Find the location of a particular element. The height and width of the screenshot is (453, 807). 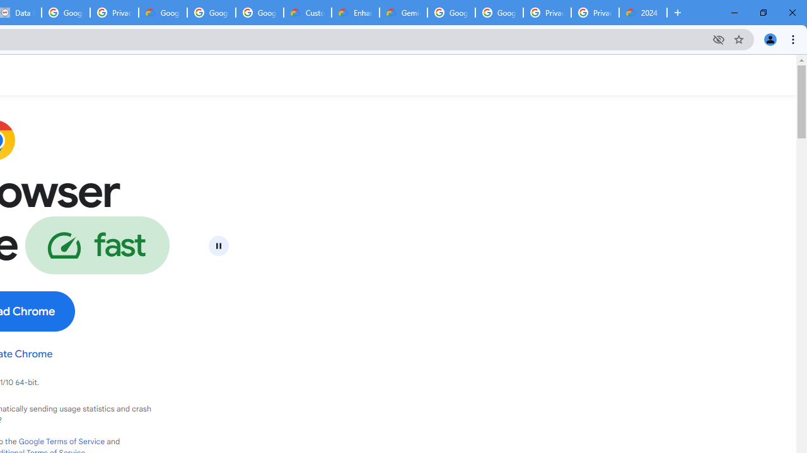

Customer Care | Google Cloud is located at coordinates (308, 13).